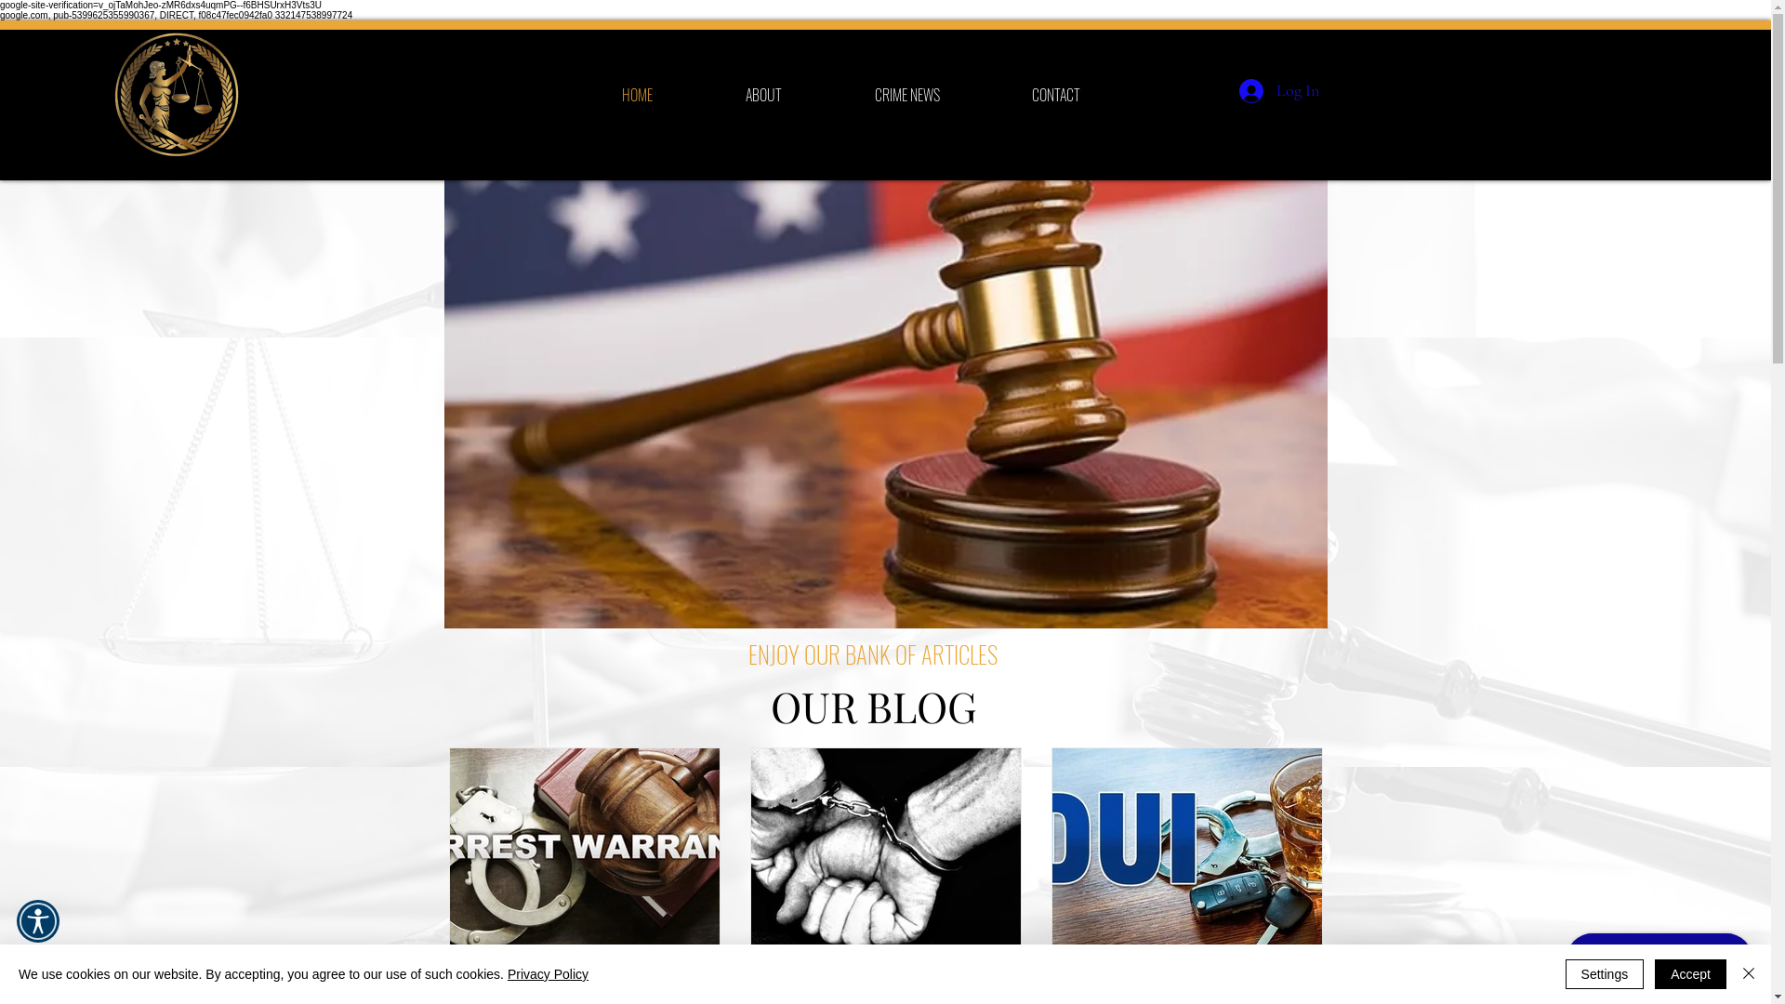 The image size is (1785, 1004). I want to click on HOME, so click(638, 95).